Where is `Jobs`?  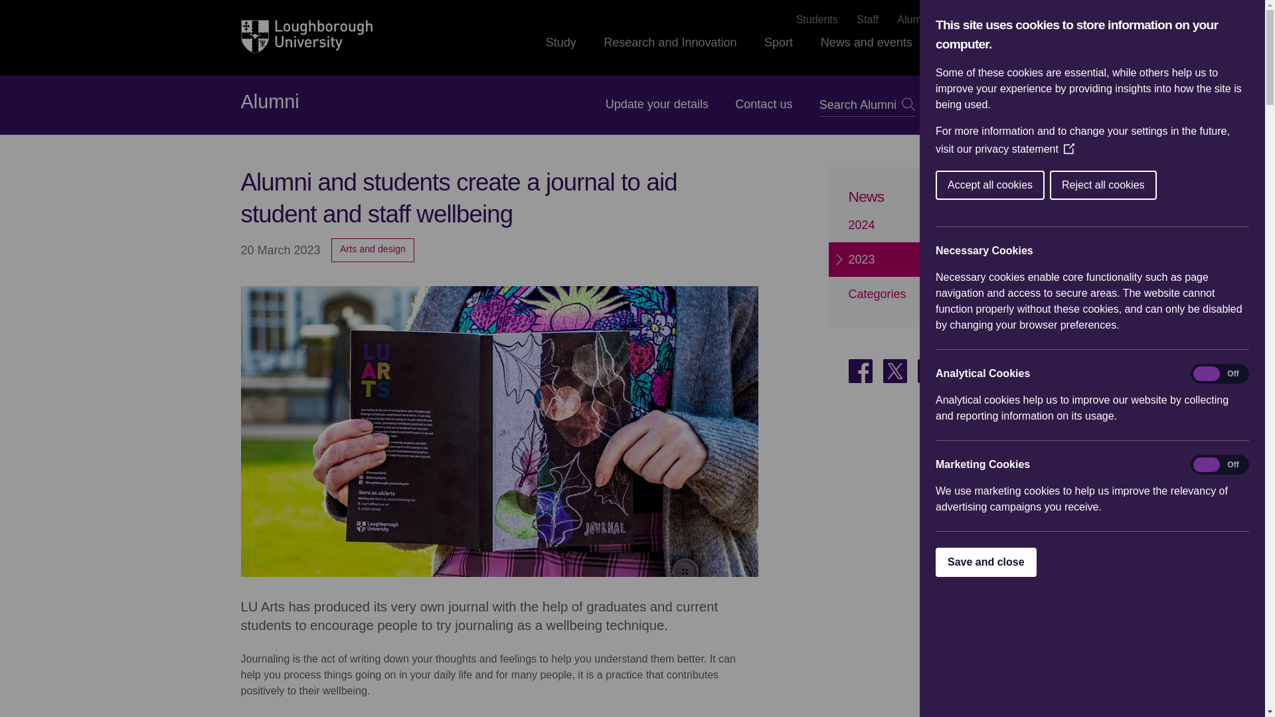 Jobs is located at coordinates (960, 20).